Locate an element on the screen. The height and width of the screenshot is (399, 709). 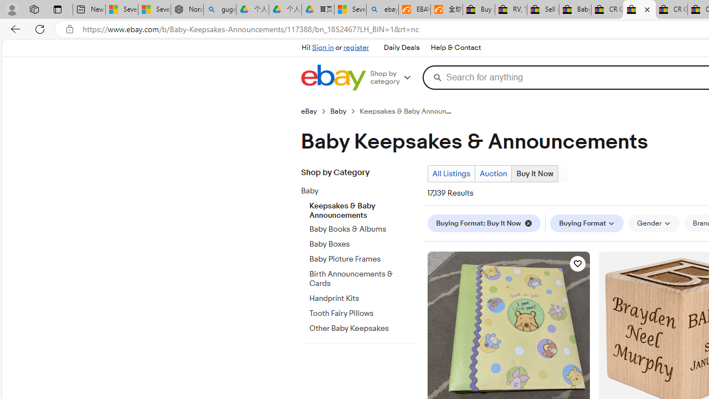
eBay is located at coordinates (315, 111).